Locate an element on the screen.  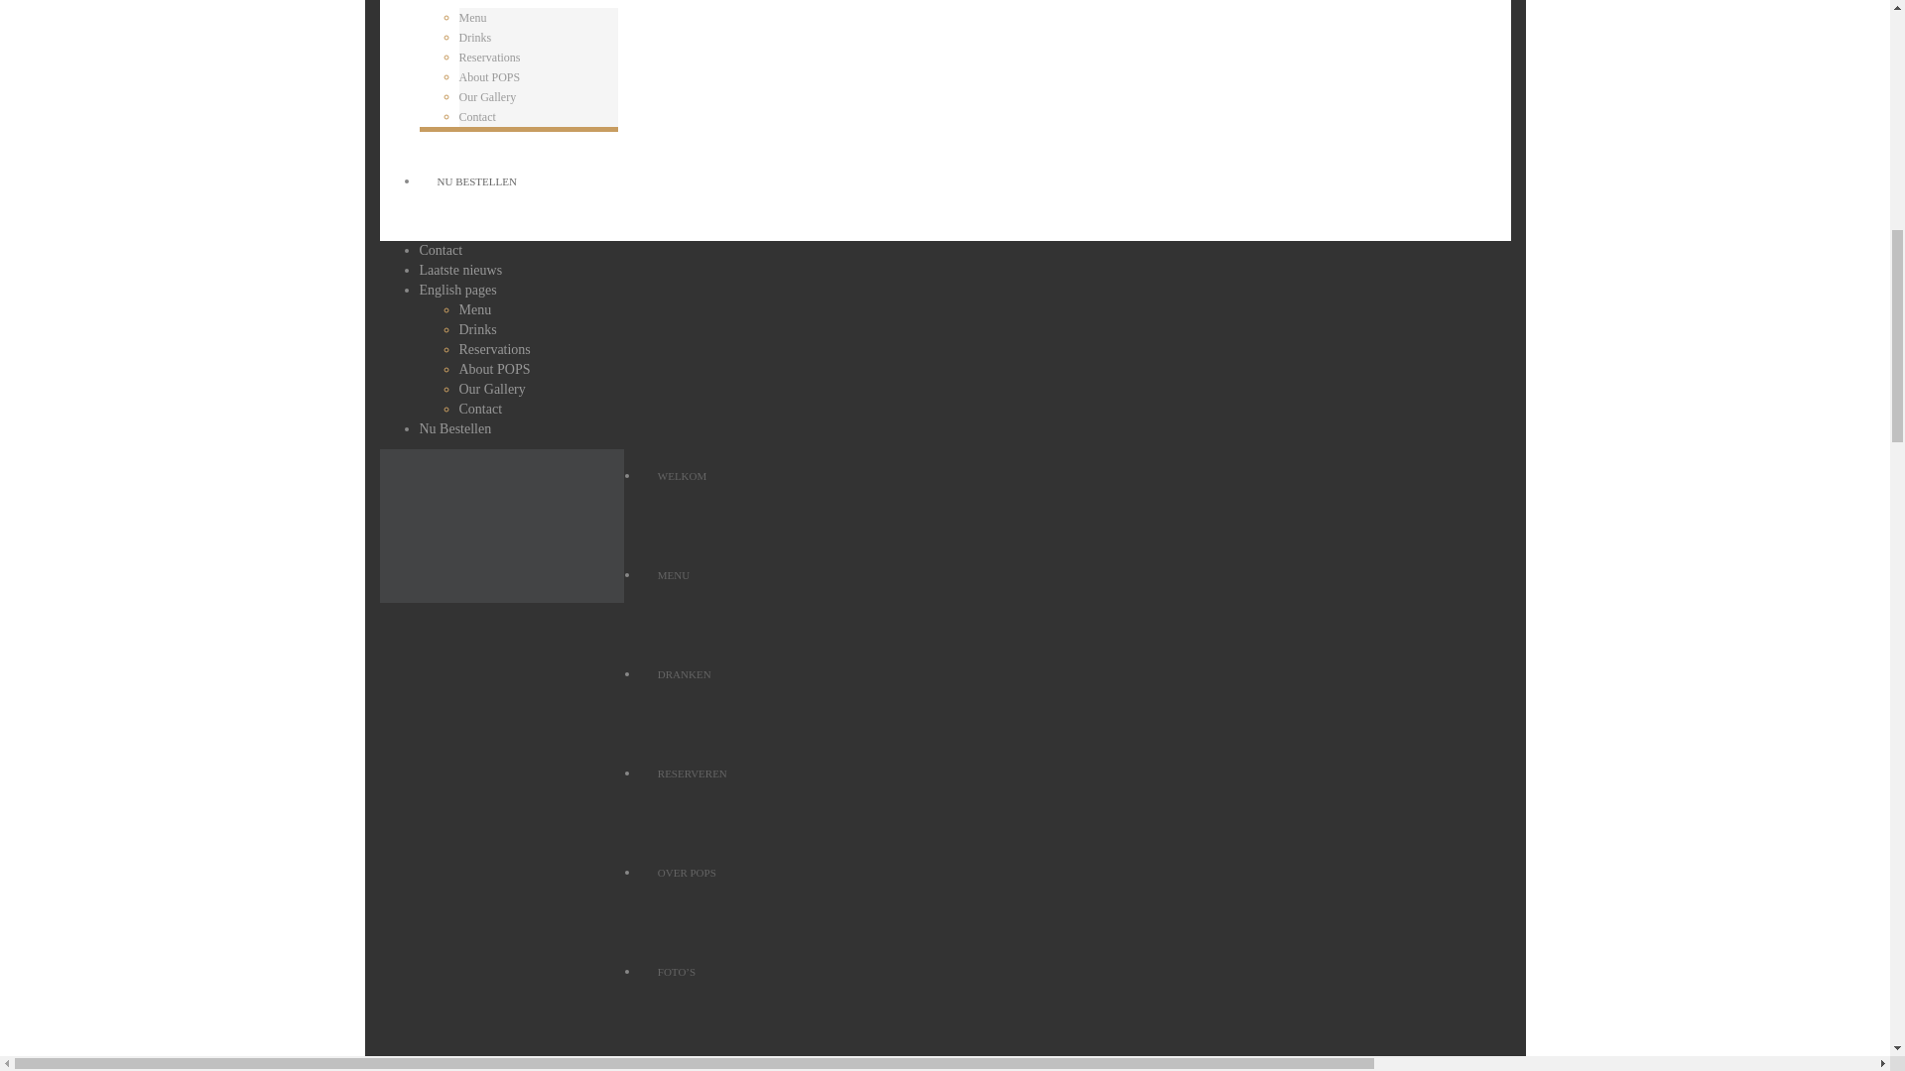
MENU is located at coordinates (1076, 597).